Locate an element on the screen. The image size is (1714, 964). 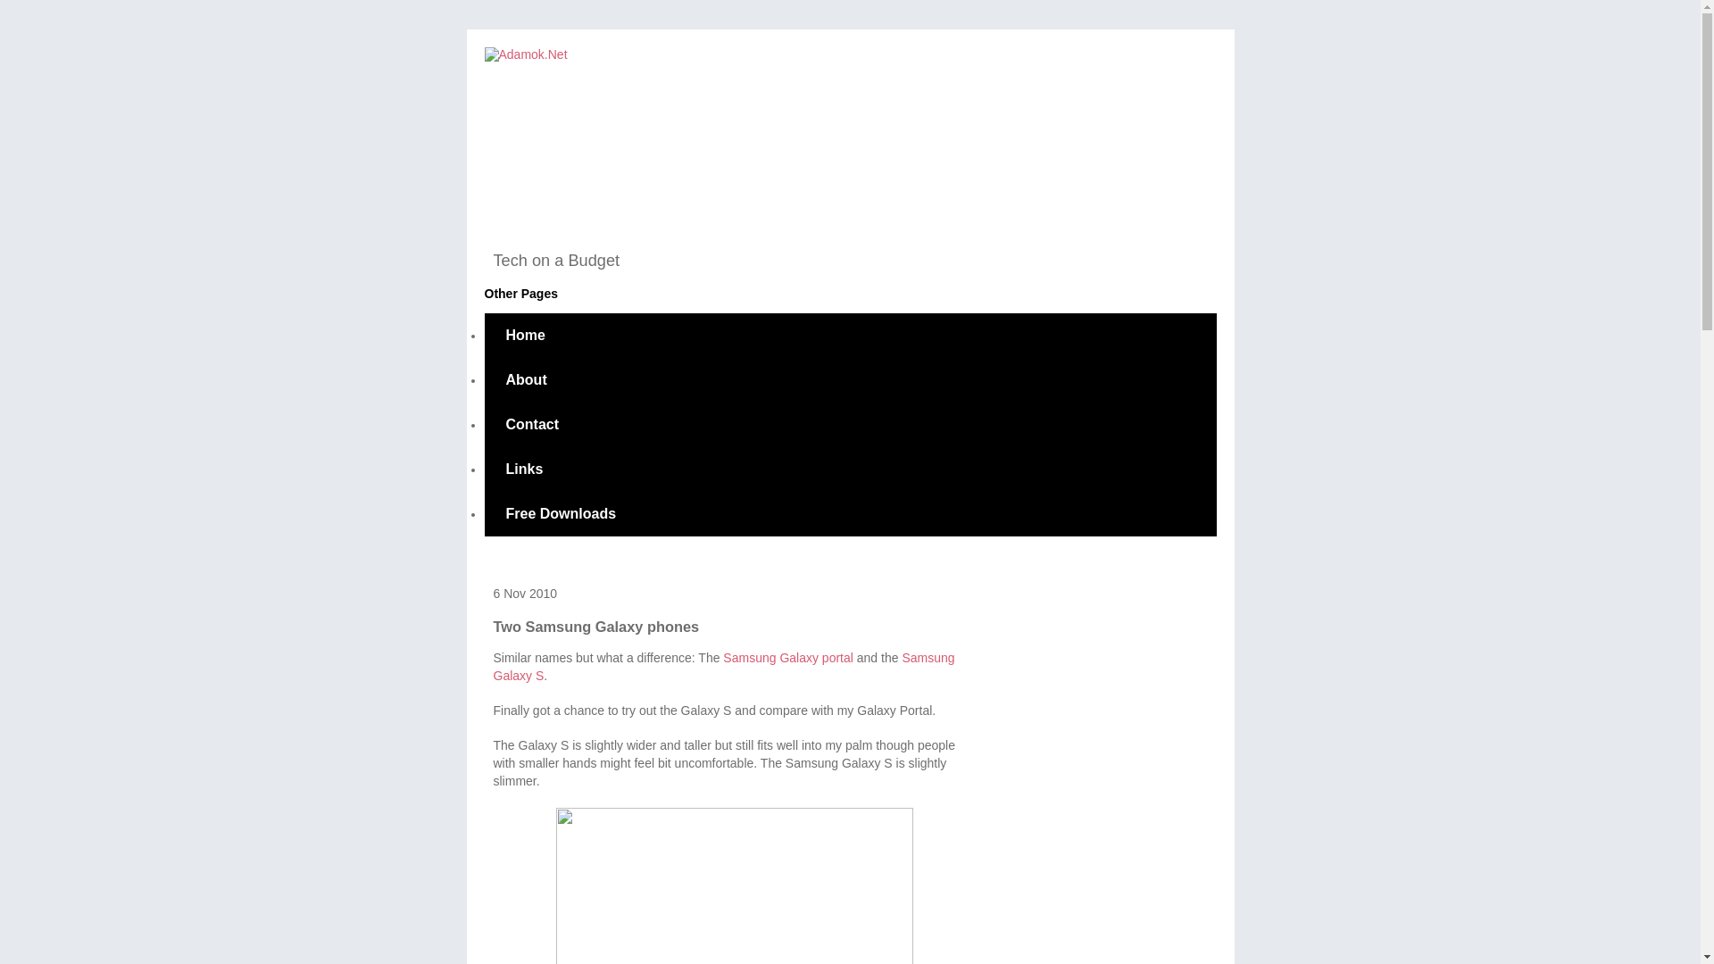
Samsung Galaxy S is located at coordinates (723, 666).